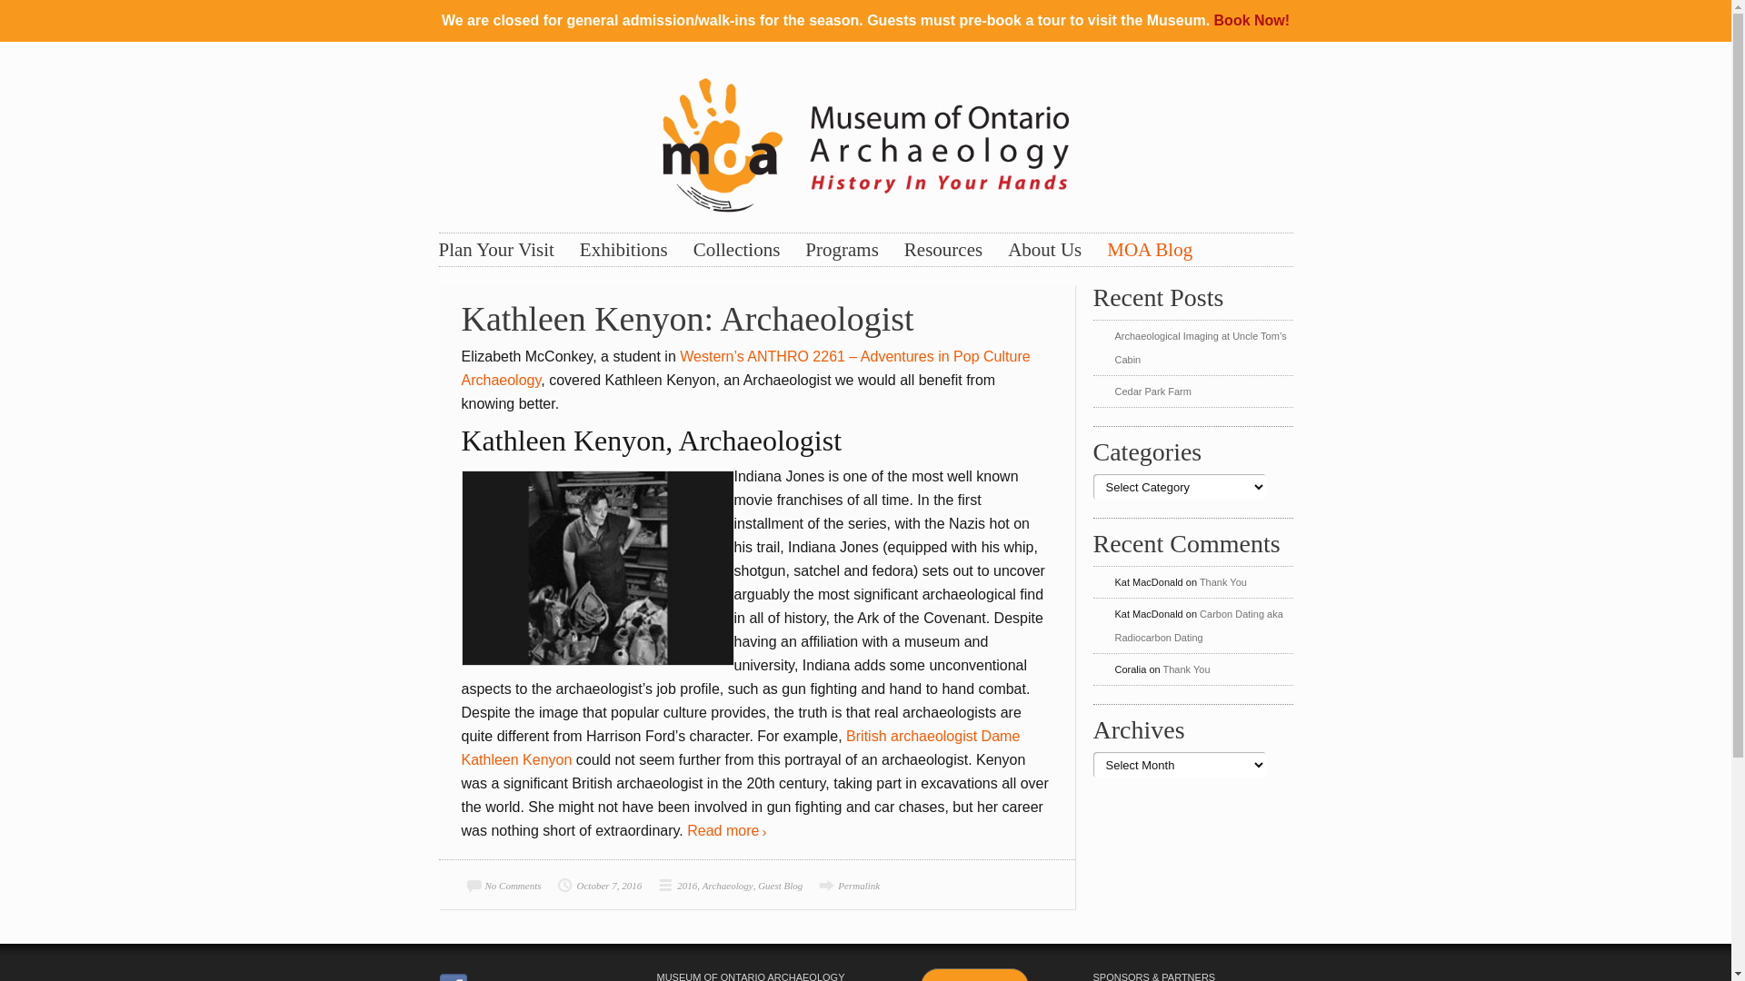 The image size is (1745, 981). I want to click on October 7, 2016, so click(598, 886).